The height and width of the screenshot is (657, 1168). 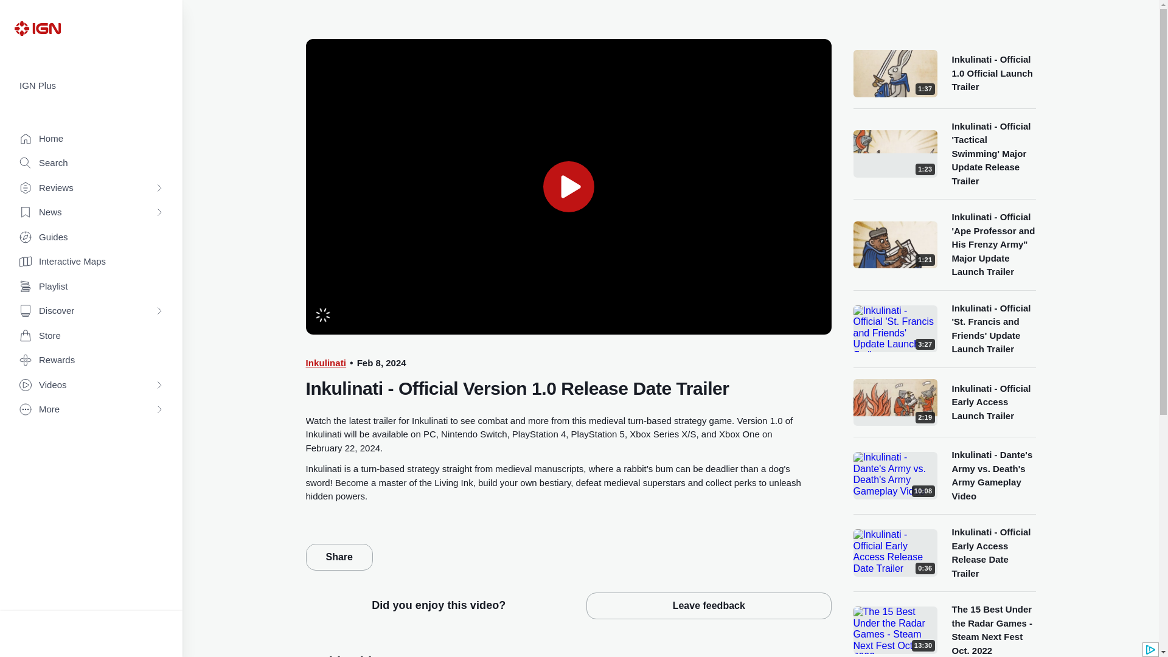 I want to click on More, so click(x=91, y=410).